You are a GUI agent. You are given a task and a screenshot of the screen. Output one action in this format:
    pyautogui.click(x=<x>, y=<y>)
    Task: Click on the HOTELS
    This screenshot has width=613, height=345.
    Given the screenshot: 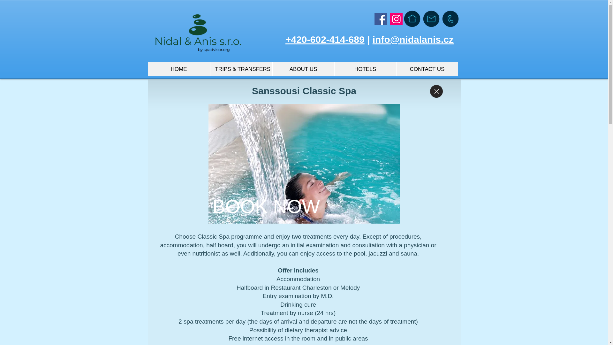 What is the action you would take?
    pyautogui.click(x=365, y=69)
    